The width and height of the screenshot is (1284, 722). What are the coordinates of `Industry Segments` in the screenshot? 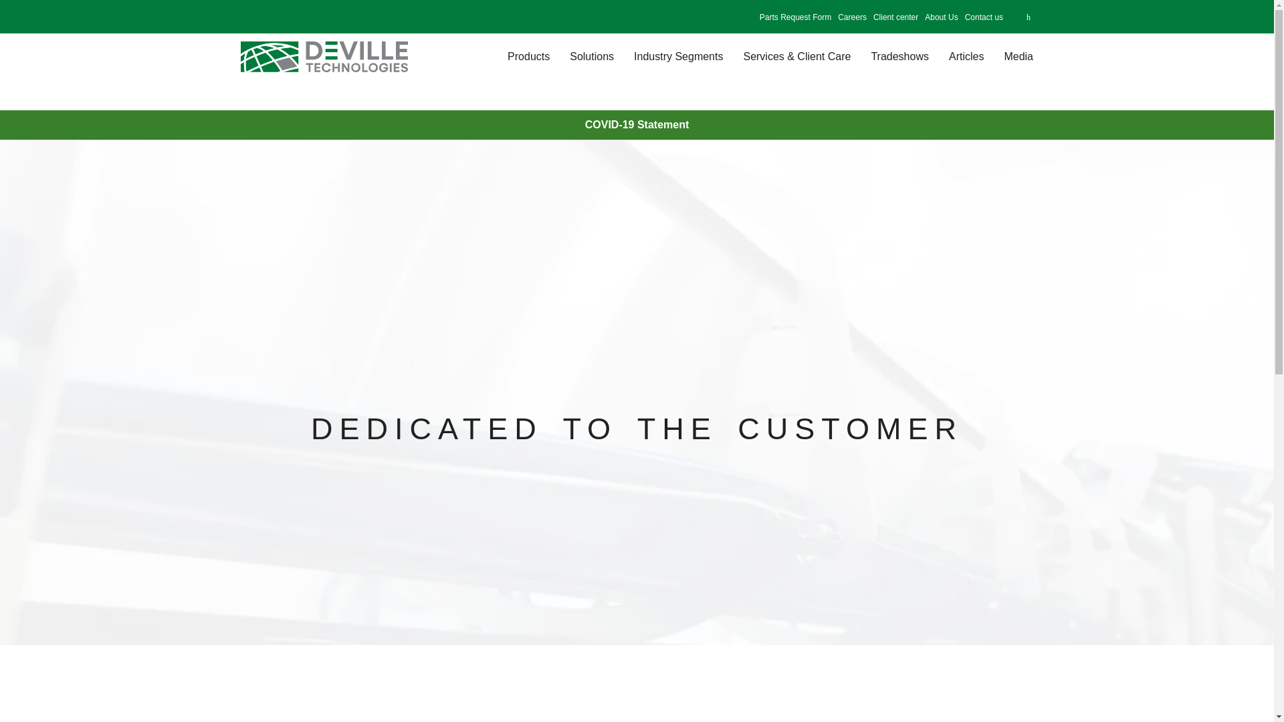 It's located at (678, 56).